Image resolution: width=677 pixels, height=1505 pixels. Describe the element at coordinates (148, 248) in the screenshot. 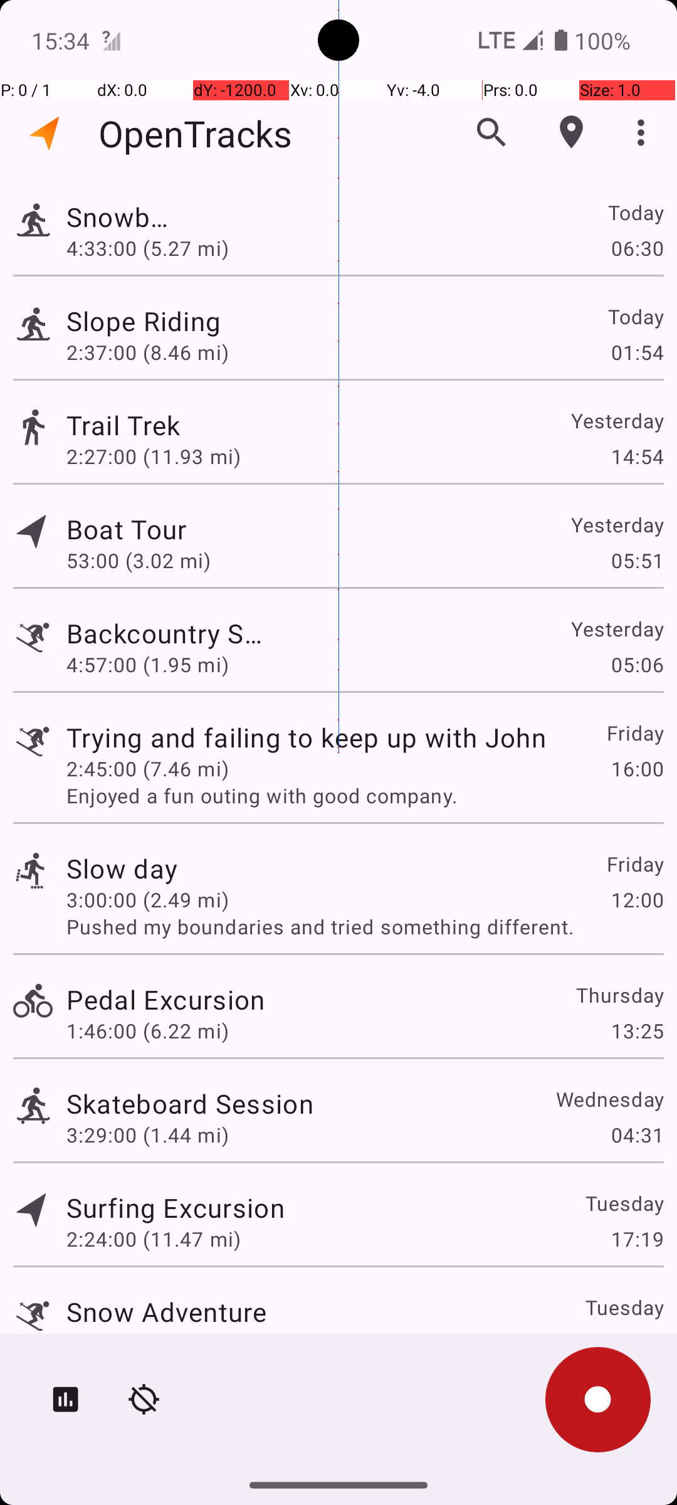

I see `4:33:00 (5.27 mi)` at that location.